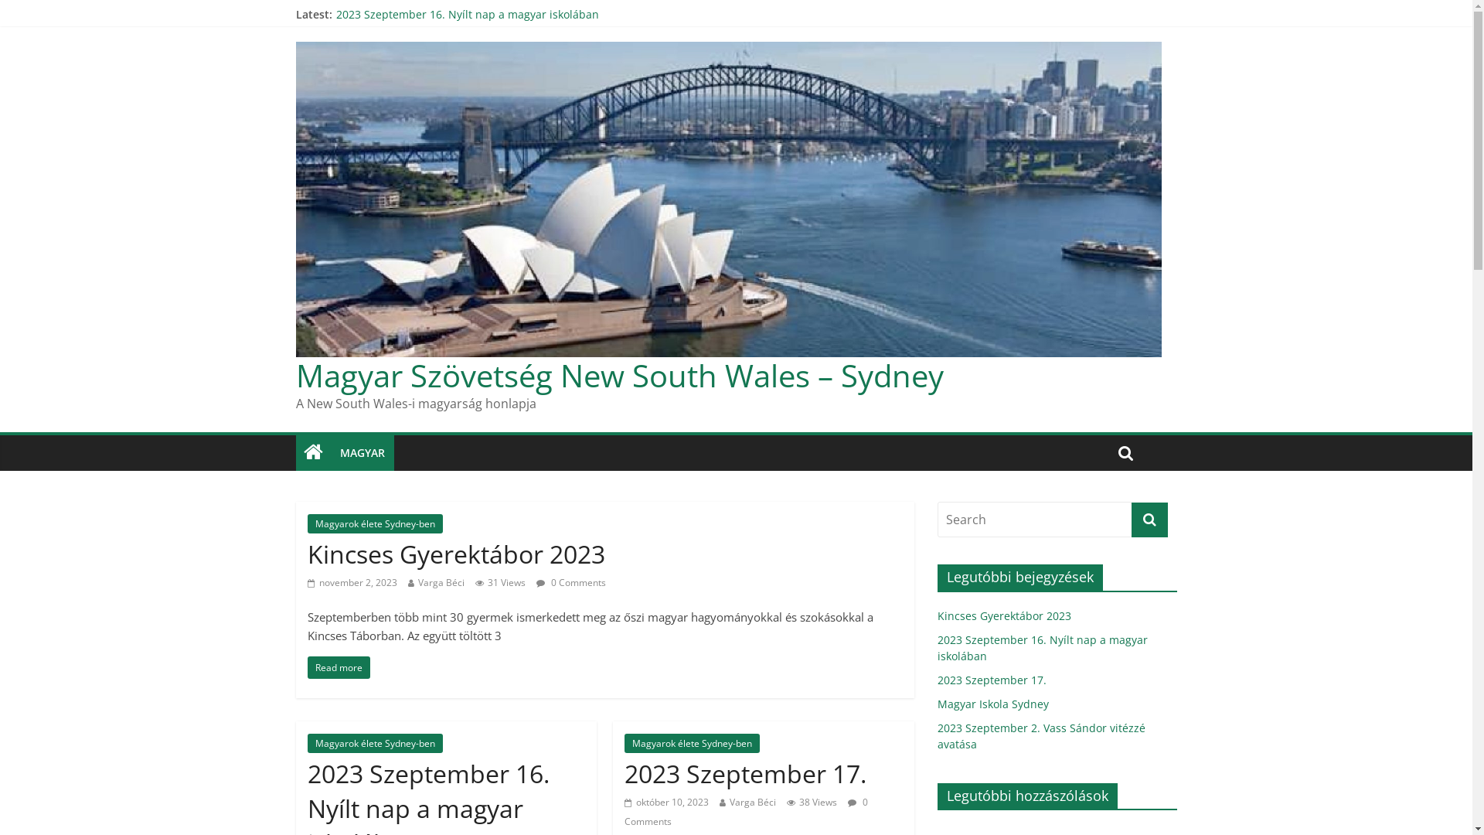 This screenshot has height=835, width=1484. What do you see at coordinates (339, 668) in the screenshot?
I see `Read more` at bounding box center [339, 668].